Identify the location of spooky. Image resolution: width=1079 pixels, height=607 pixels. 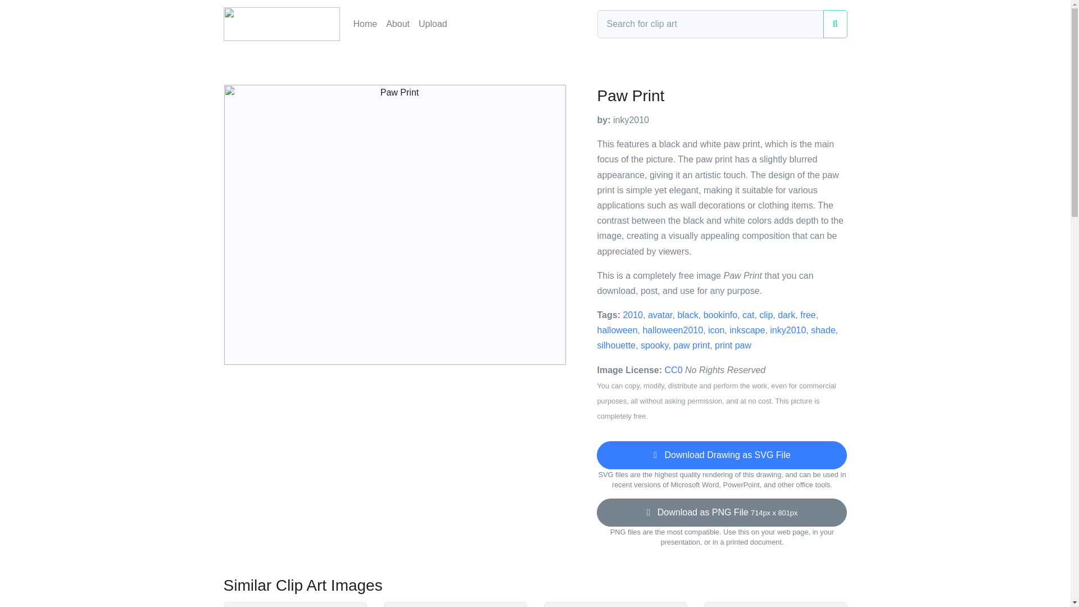
(655, 345).